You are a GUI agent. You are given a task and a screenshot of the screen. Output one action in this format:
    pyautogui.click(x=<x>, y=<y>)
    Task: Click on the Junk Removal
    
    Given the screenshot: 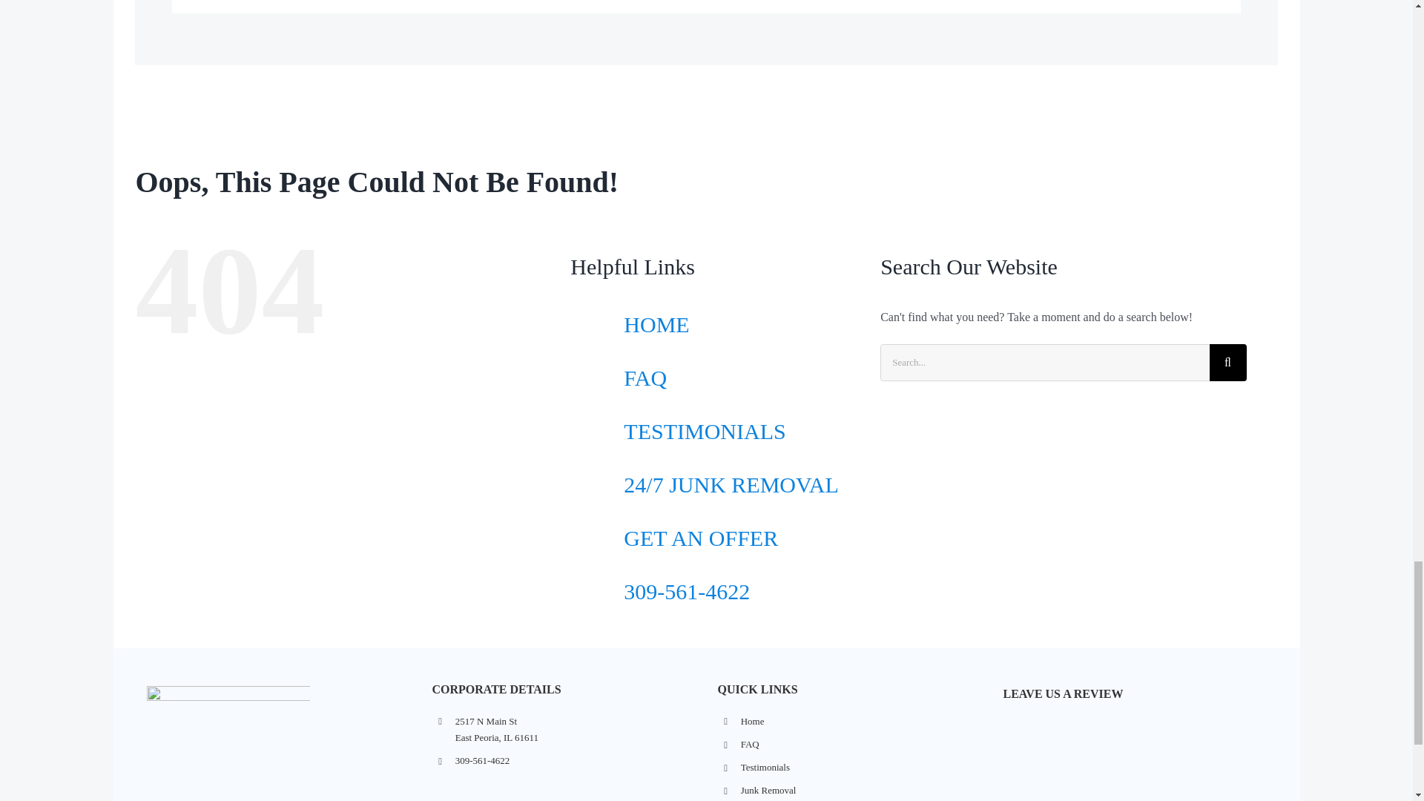 What is the action you would take?
    pyautogui.click(x=860, y=791)
    